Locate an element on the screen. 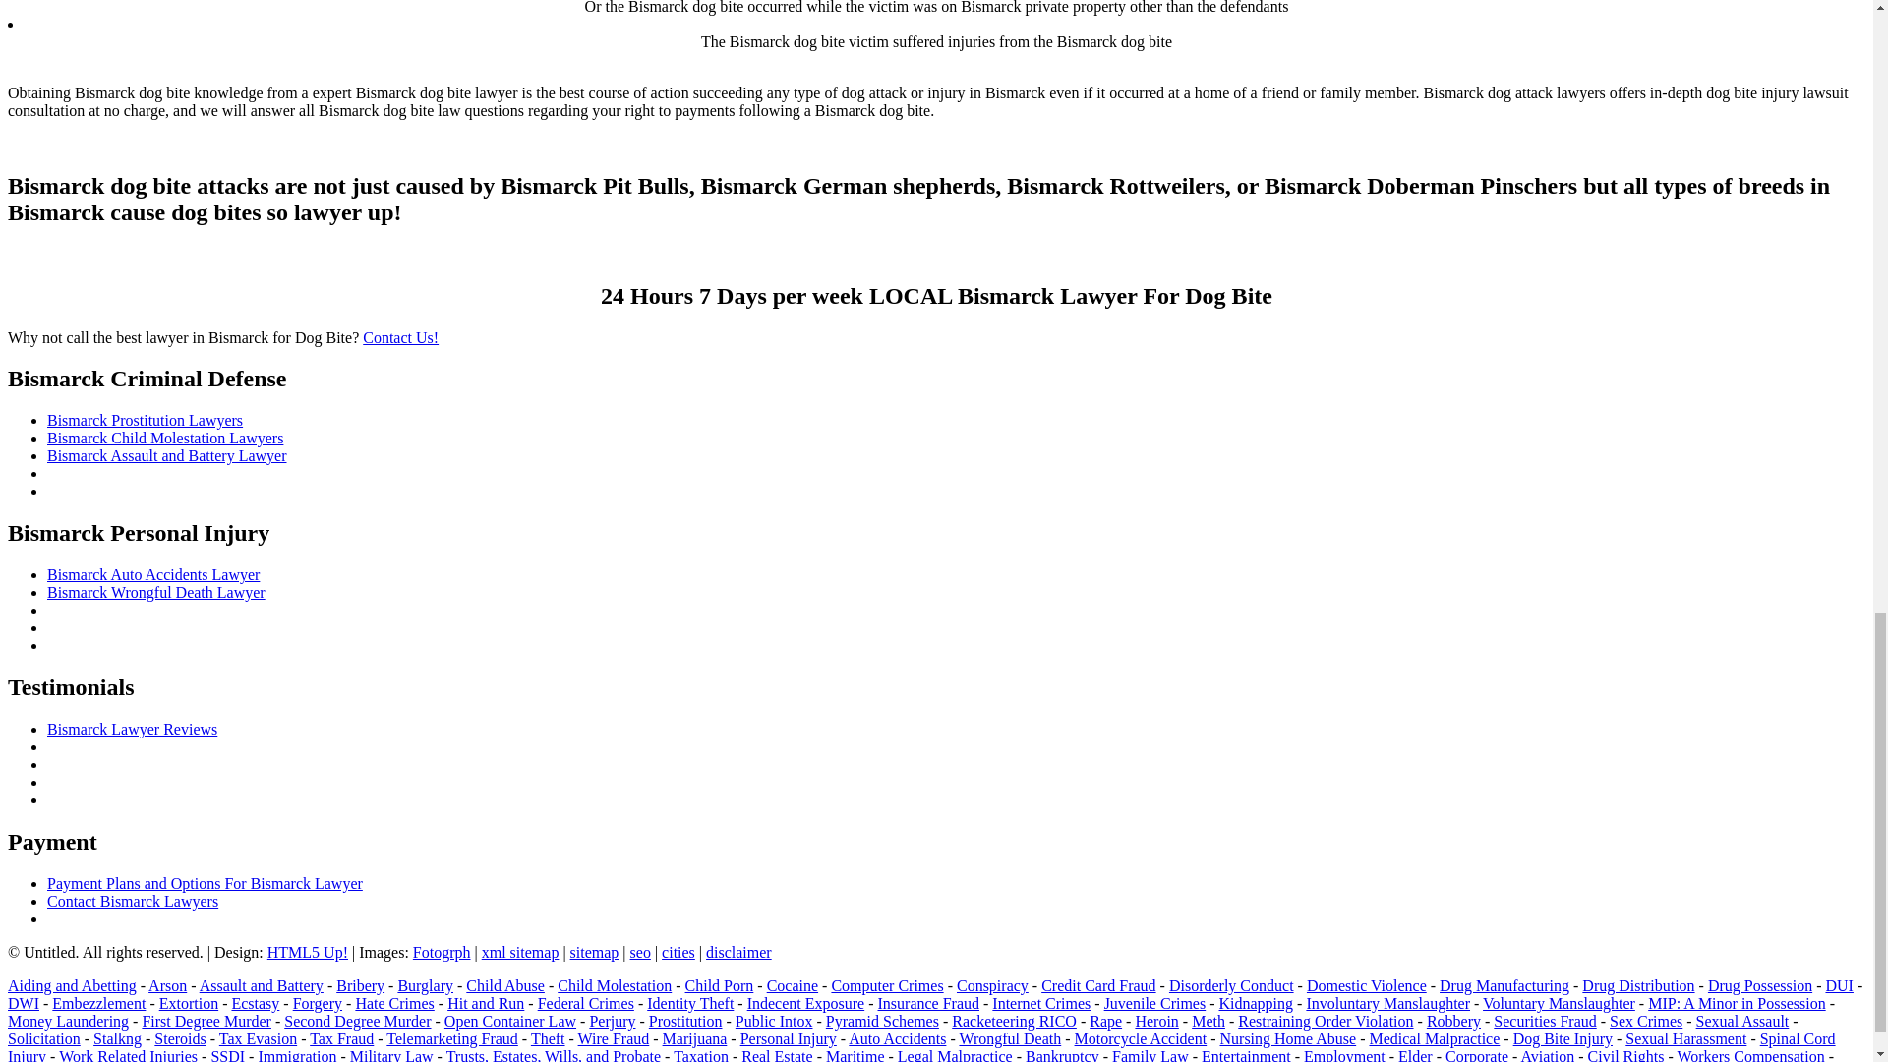 This screenshot has width=1888, height=1062. seo is located at coordinates (641, 952).